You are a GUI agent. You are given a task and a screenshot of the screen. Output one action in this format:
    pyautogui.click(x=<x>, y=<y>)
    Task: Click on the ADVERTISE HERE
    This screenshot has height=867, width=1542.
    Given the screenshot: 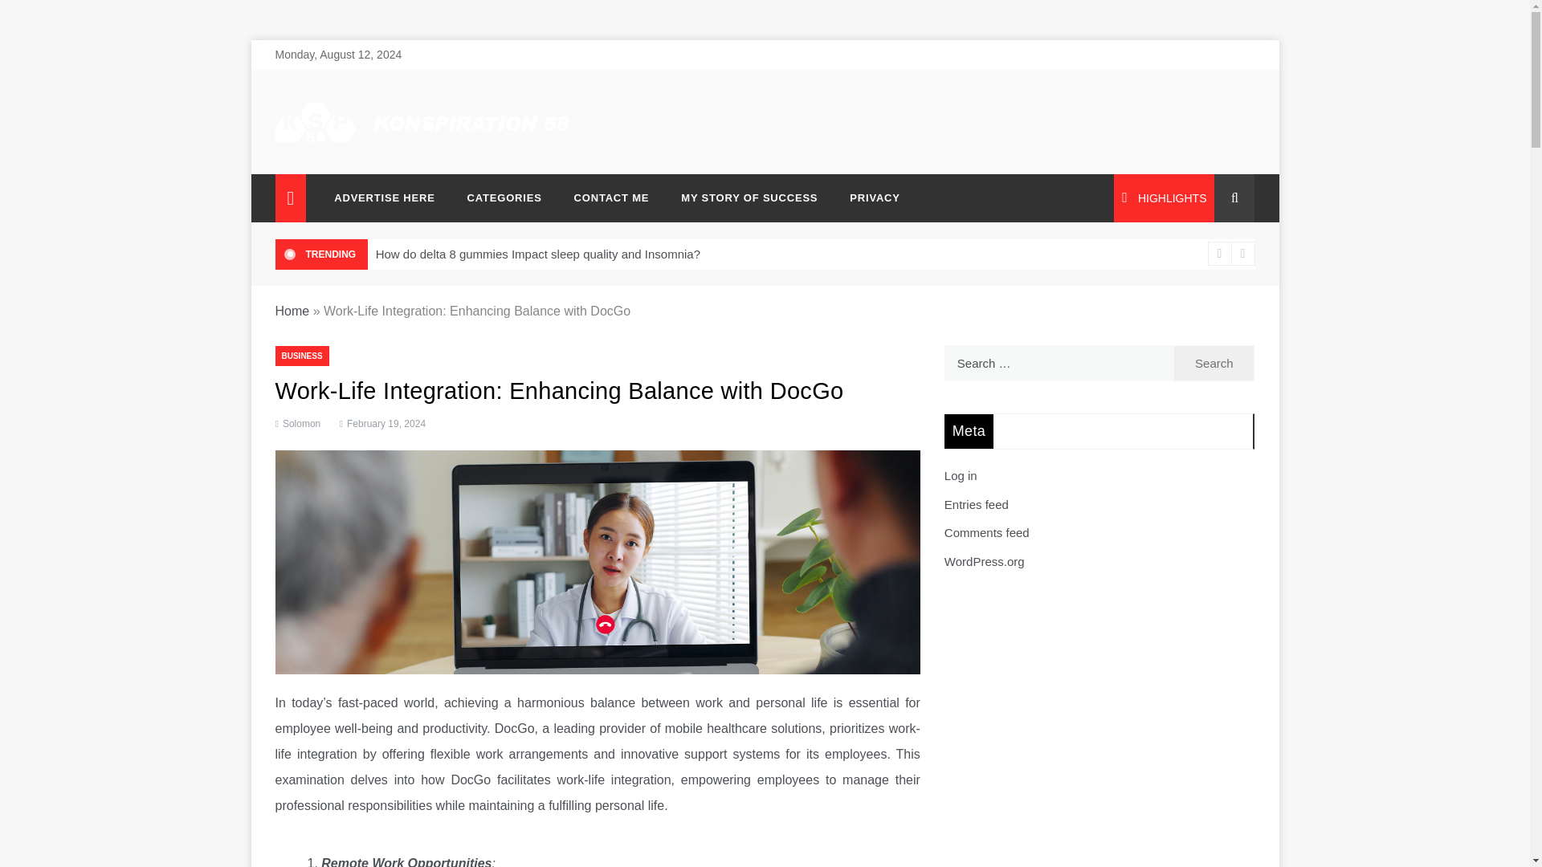 What is the action you would take?
    pyautogui.click(x=384, y=197)
    